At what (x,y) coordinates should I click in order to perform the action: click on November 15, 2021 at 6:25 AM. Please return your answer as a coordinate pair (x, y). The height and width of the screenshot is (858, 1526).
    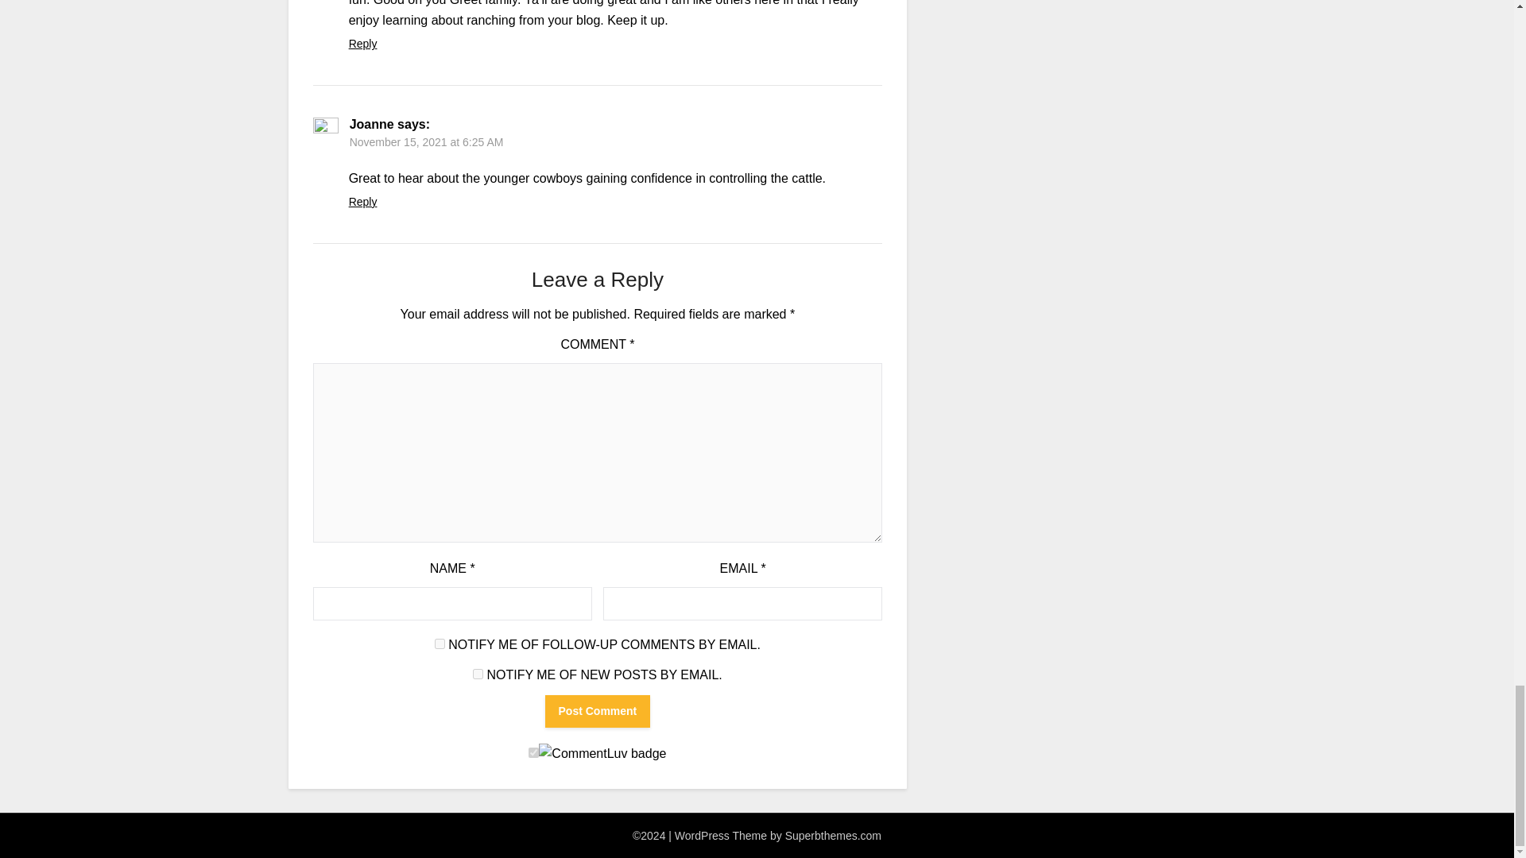
    Looking at the image, I should click on (426, 141).